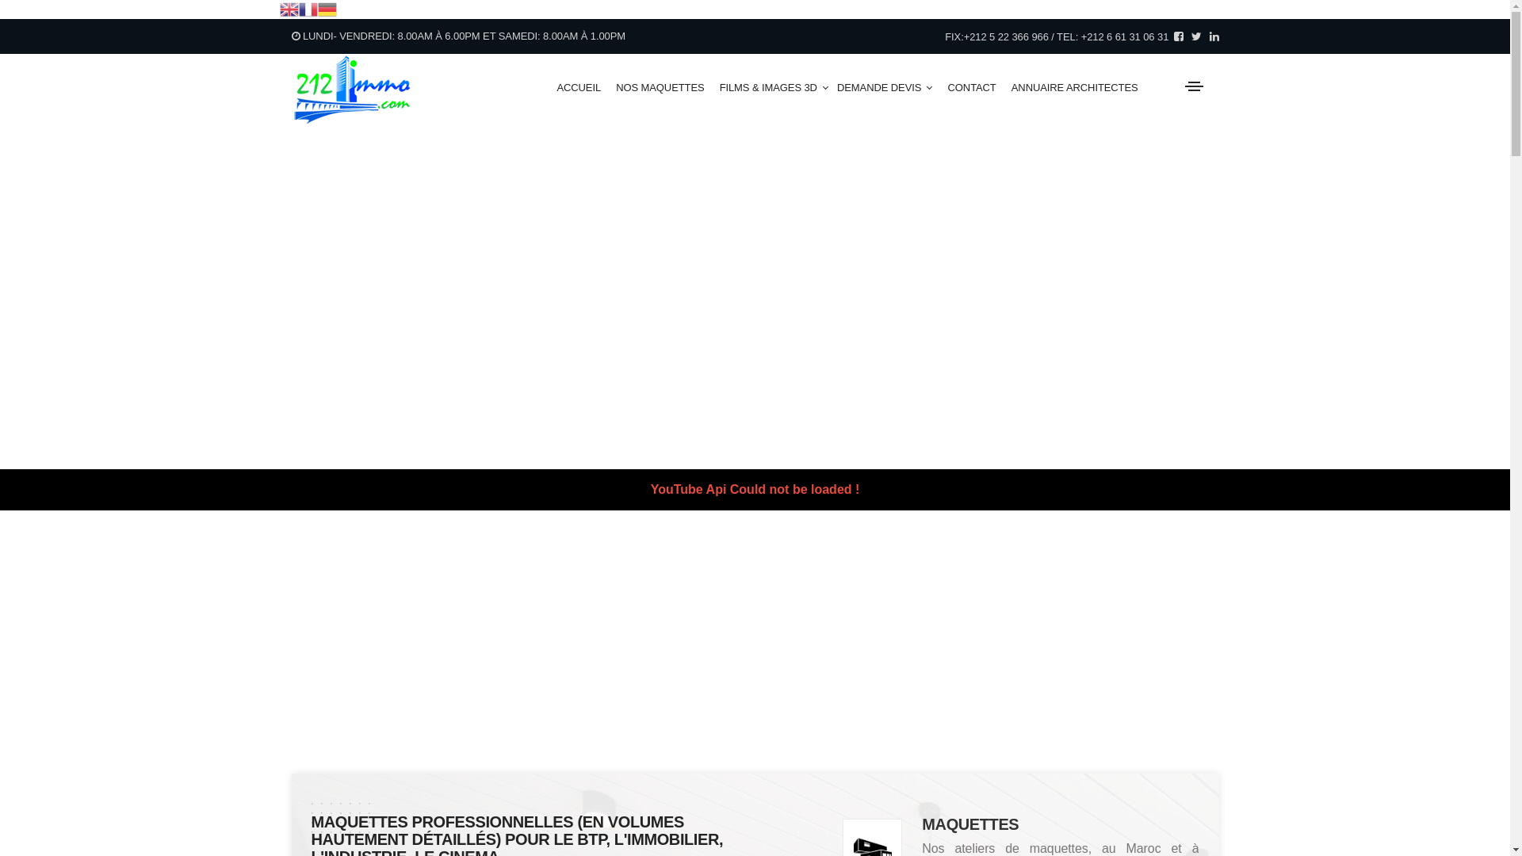 Image resolution: width=1522 pixels, height=856 pixels. Describe the element at coordinates (885, 705) in the screenshot. I see `+212 522 397 657` at that location.